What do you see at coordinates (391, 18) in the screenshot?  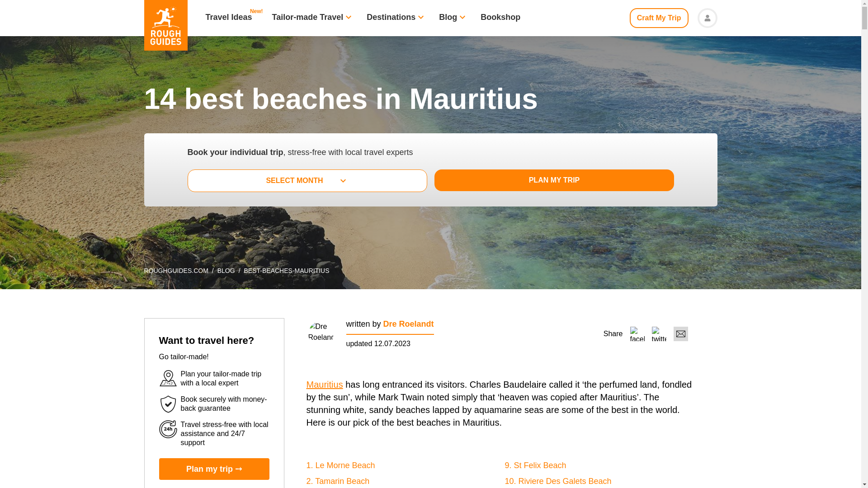 I see `Destinations` at bounding box center [391, 18].